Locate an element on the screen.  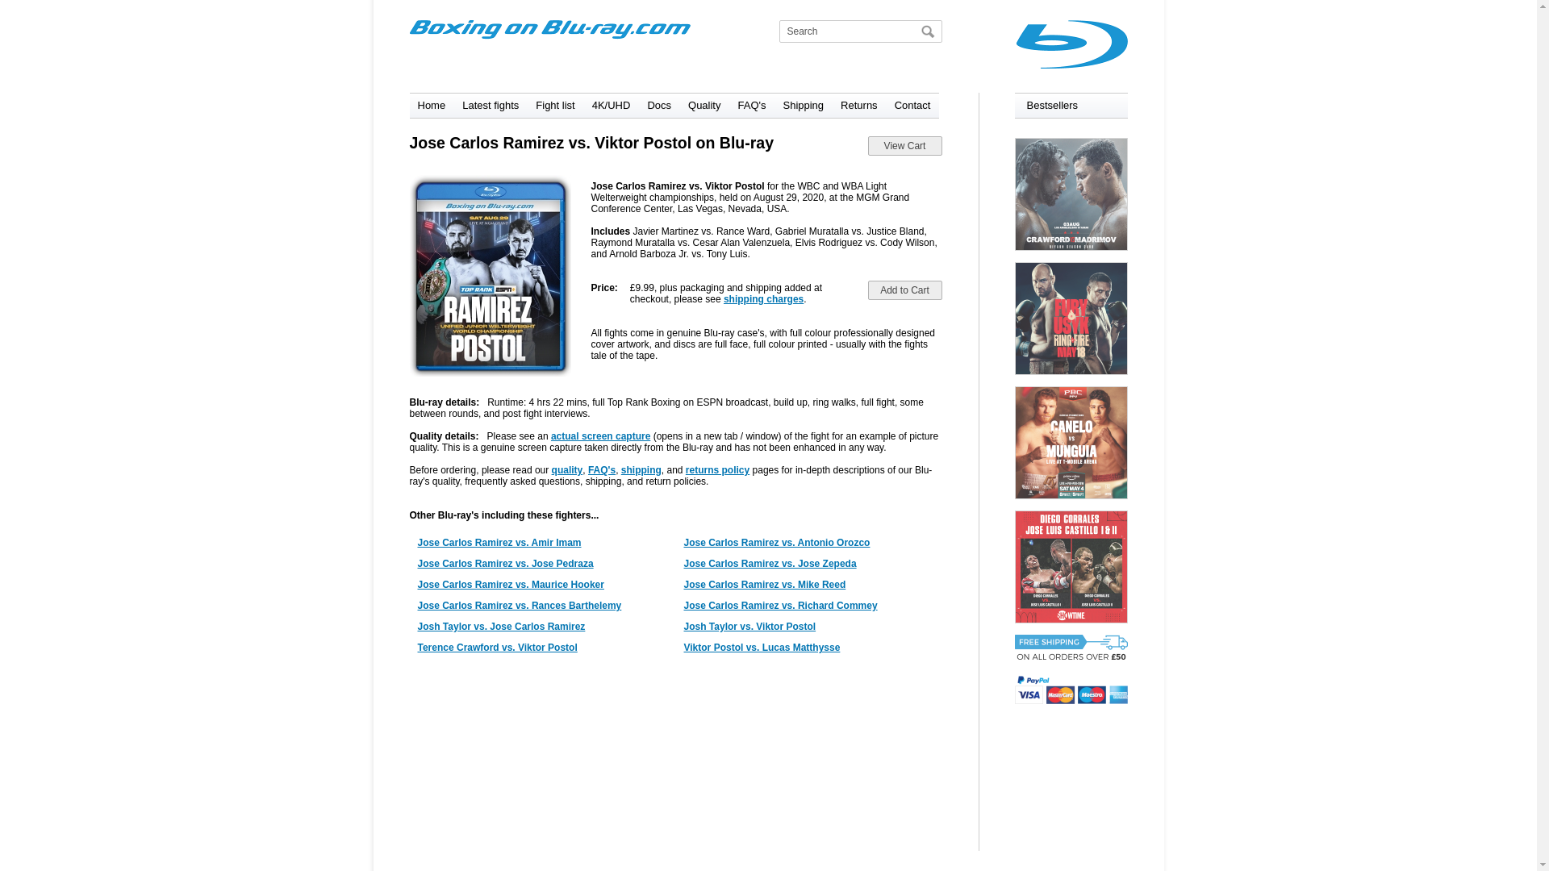
quality is located at coordinates (567, 469).